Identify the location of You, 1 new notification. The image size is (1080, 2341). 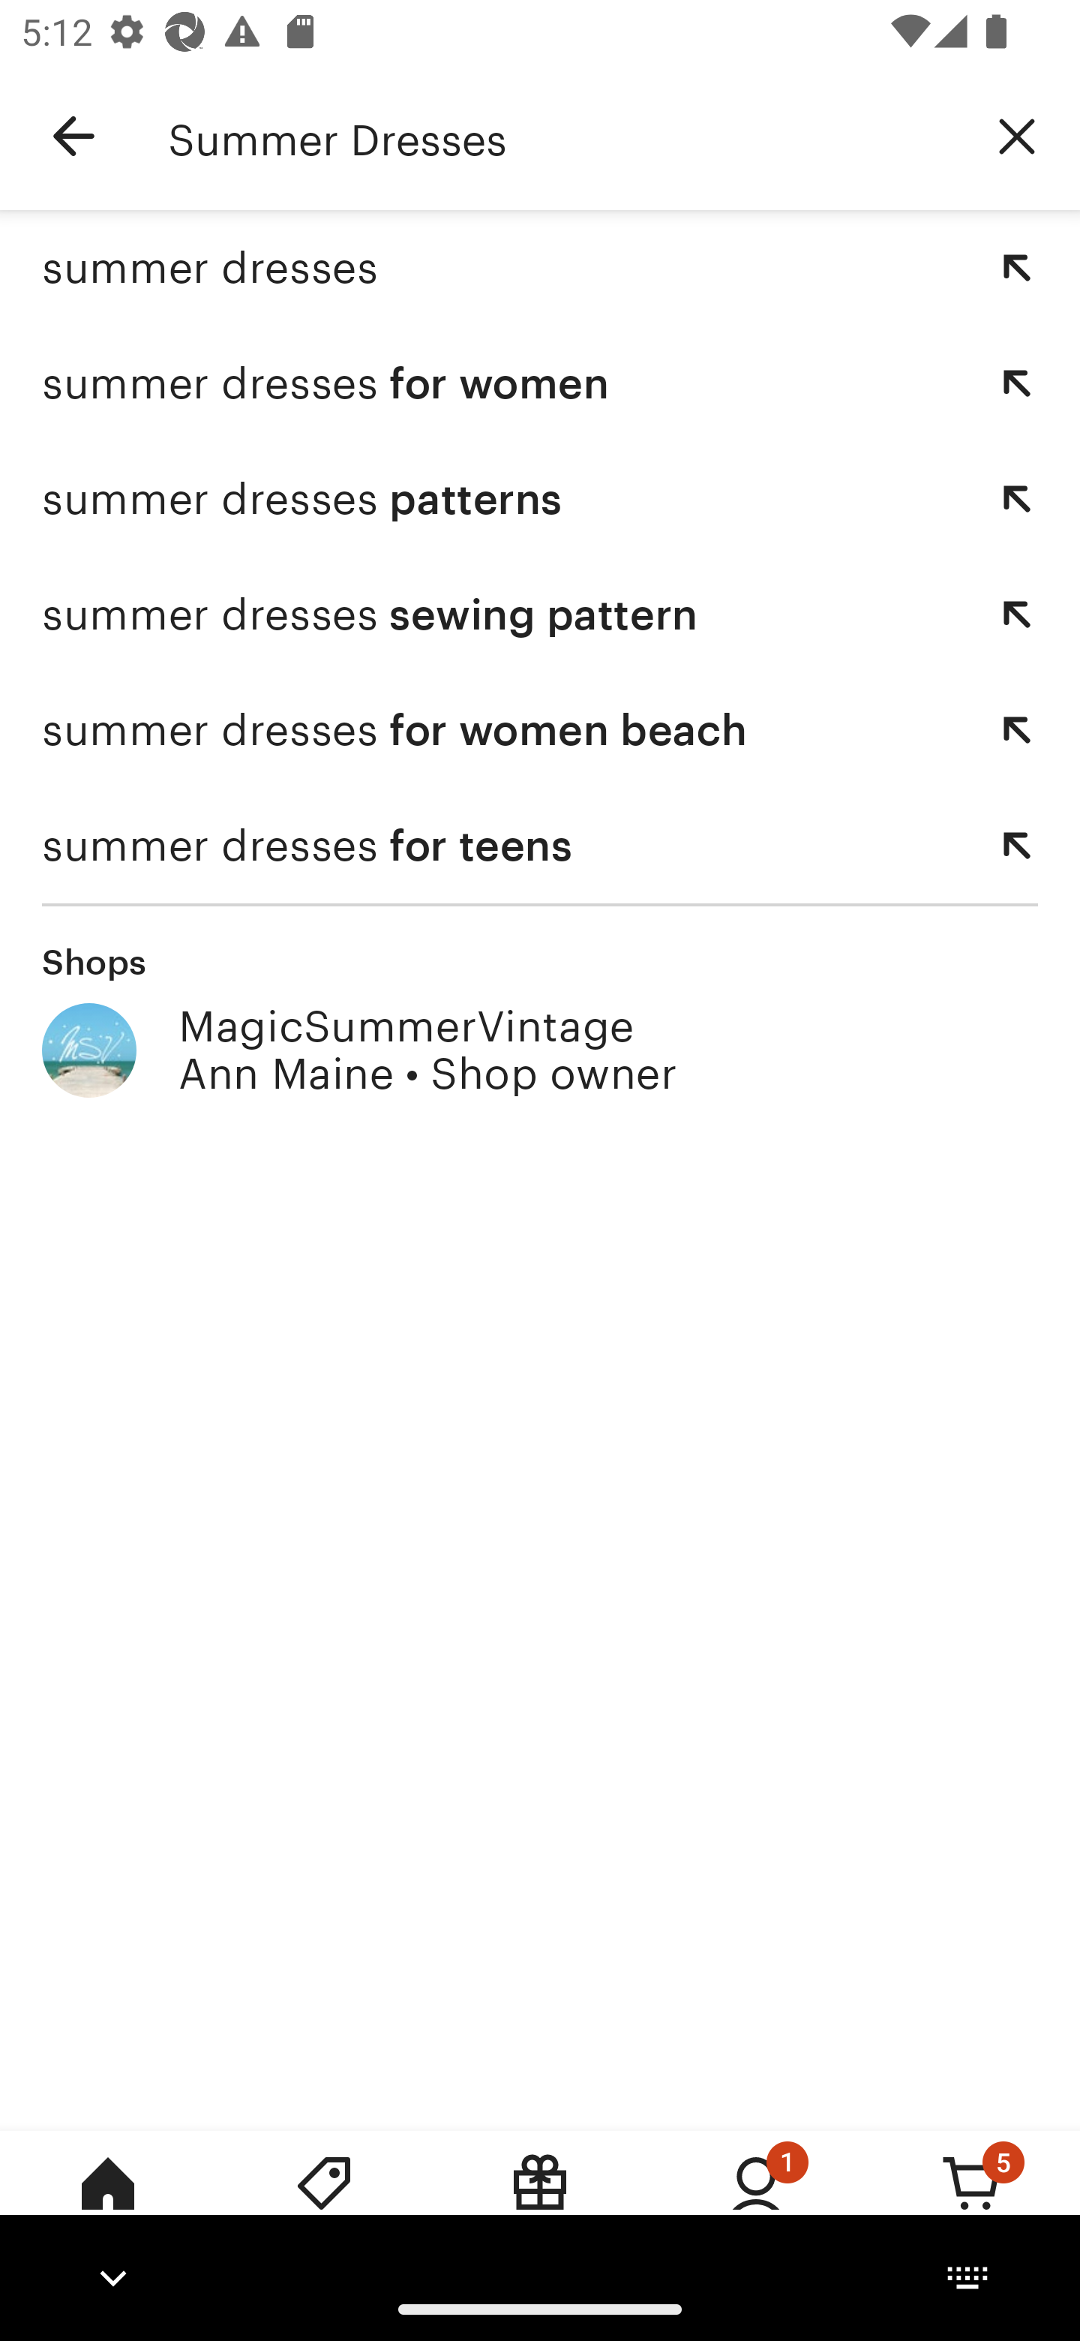
(756, 2204).